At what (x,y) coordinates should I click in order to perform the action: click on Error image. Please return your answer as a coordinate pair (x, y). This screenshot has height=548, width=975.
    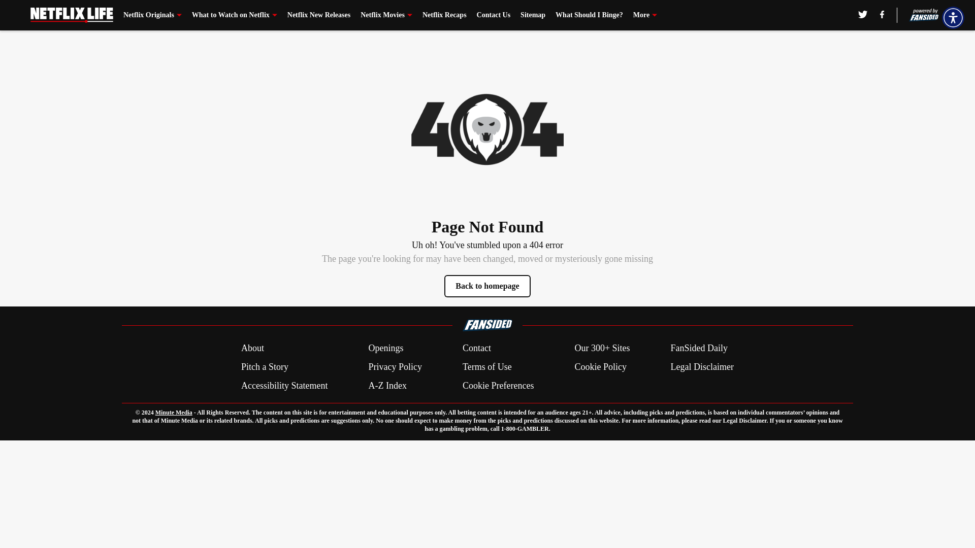
    Looking at the image, I should click on (487, 129).